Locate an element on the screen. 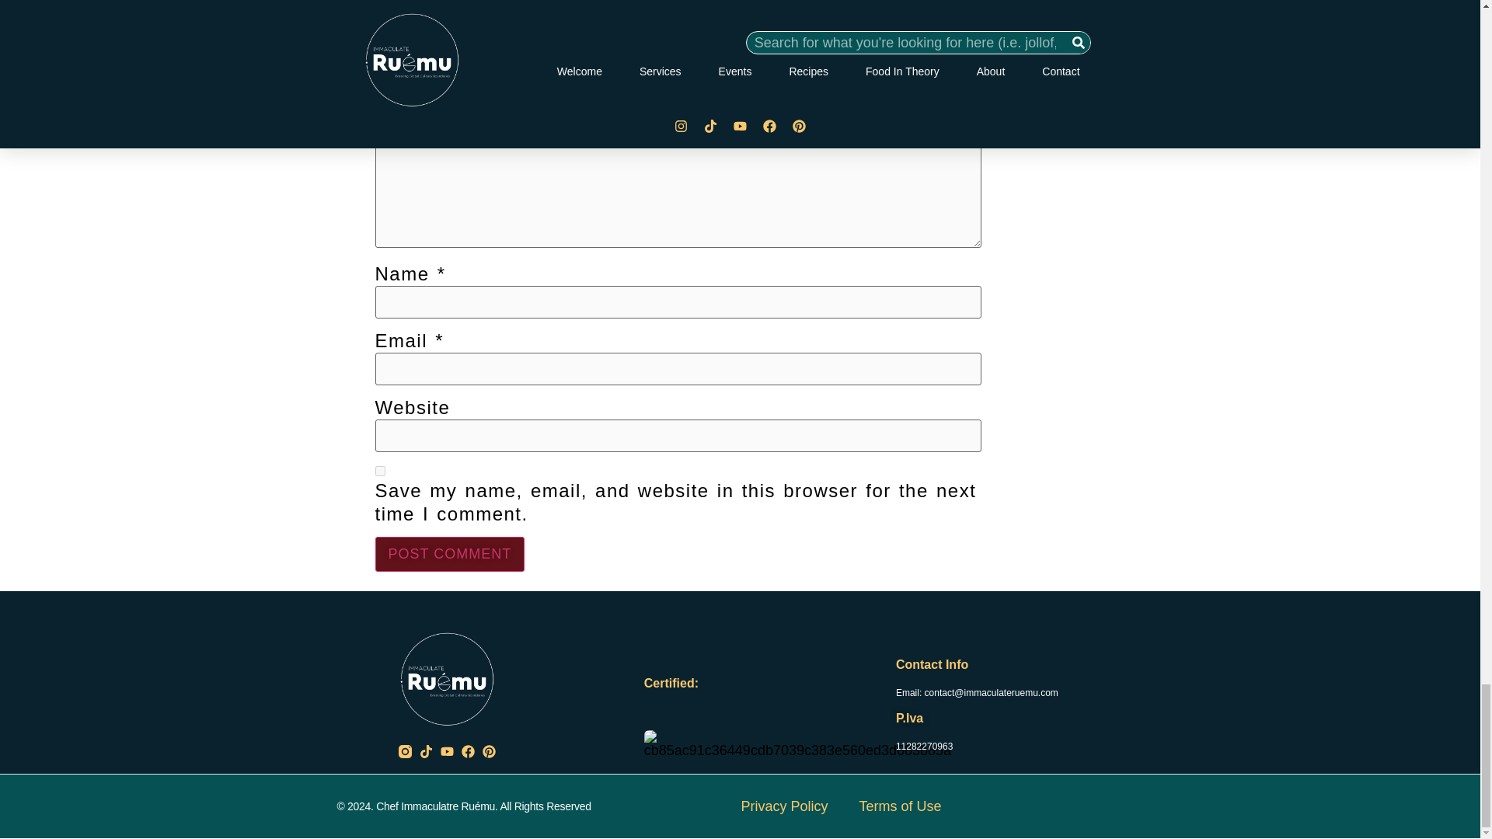  cb85ac91c36449cdb7039c383e560ed3d683b85a is located at coordinates (797, 744).